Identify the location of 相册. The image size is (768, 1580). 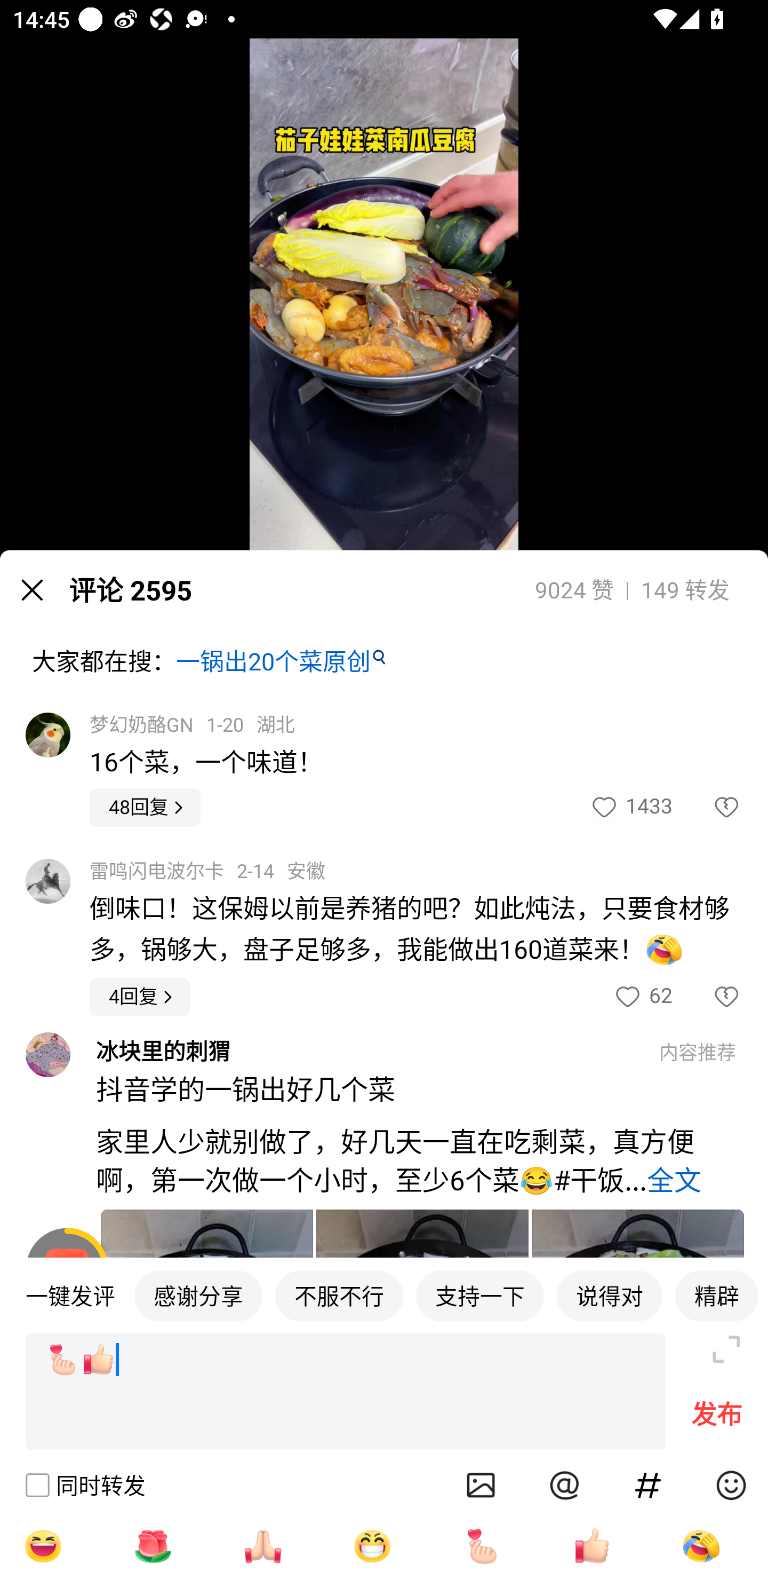
(481, 1485).